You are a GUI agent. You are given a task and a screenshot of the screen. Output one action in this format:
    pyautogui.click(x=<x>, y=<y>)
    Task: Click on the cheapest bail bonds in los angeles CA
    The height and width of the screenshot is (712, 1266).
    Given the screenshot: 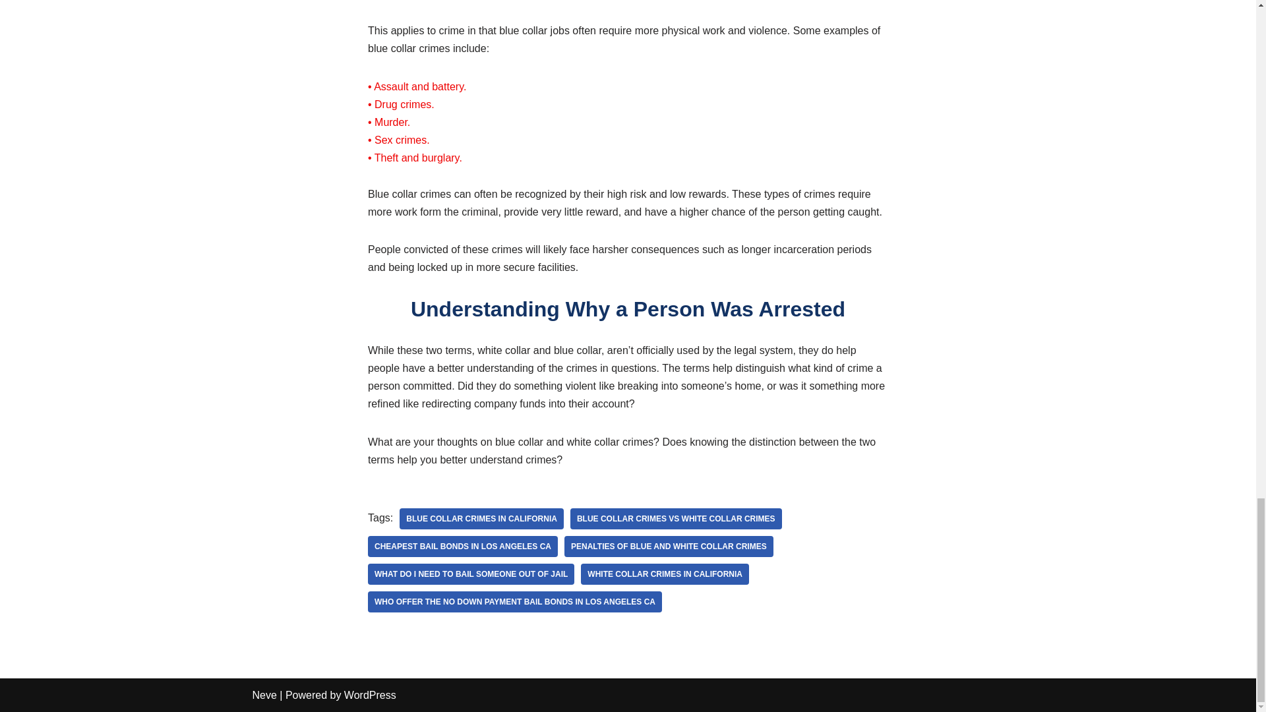 What is the action you would take?
    pyautogui.click(x=463, y=546)
    